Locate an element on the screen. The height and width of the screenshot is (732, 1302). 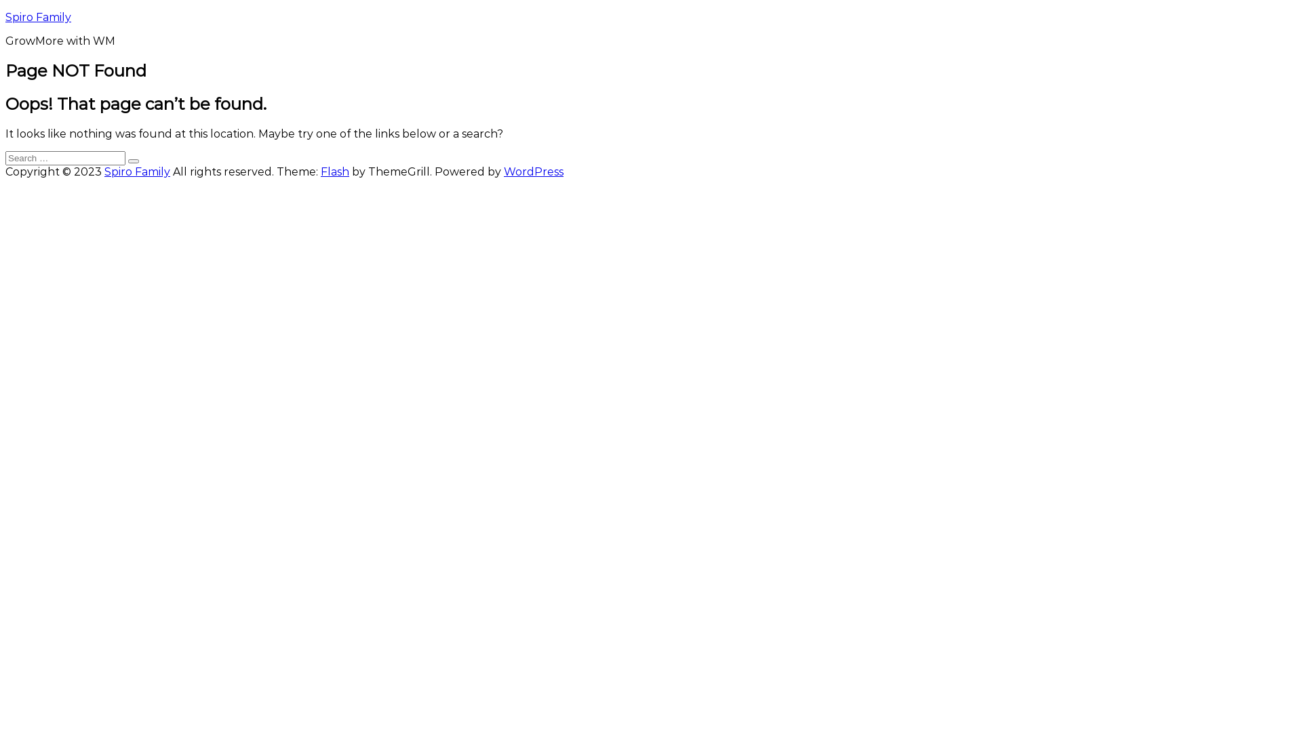
Spiro Family is located at coordinates (137, 172).